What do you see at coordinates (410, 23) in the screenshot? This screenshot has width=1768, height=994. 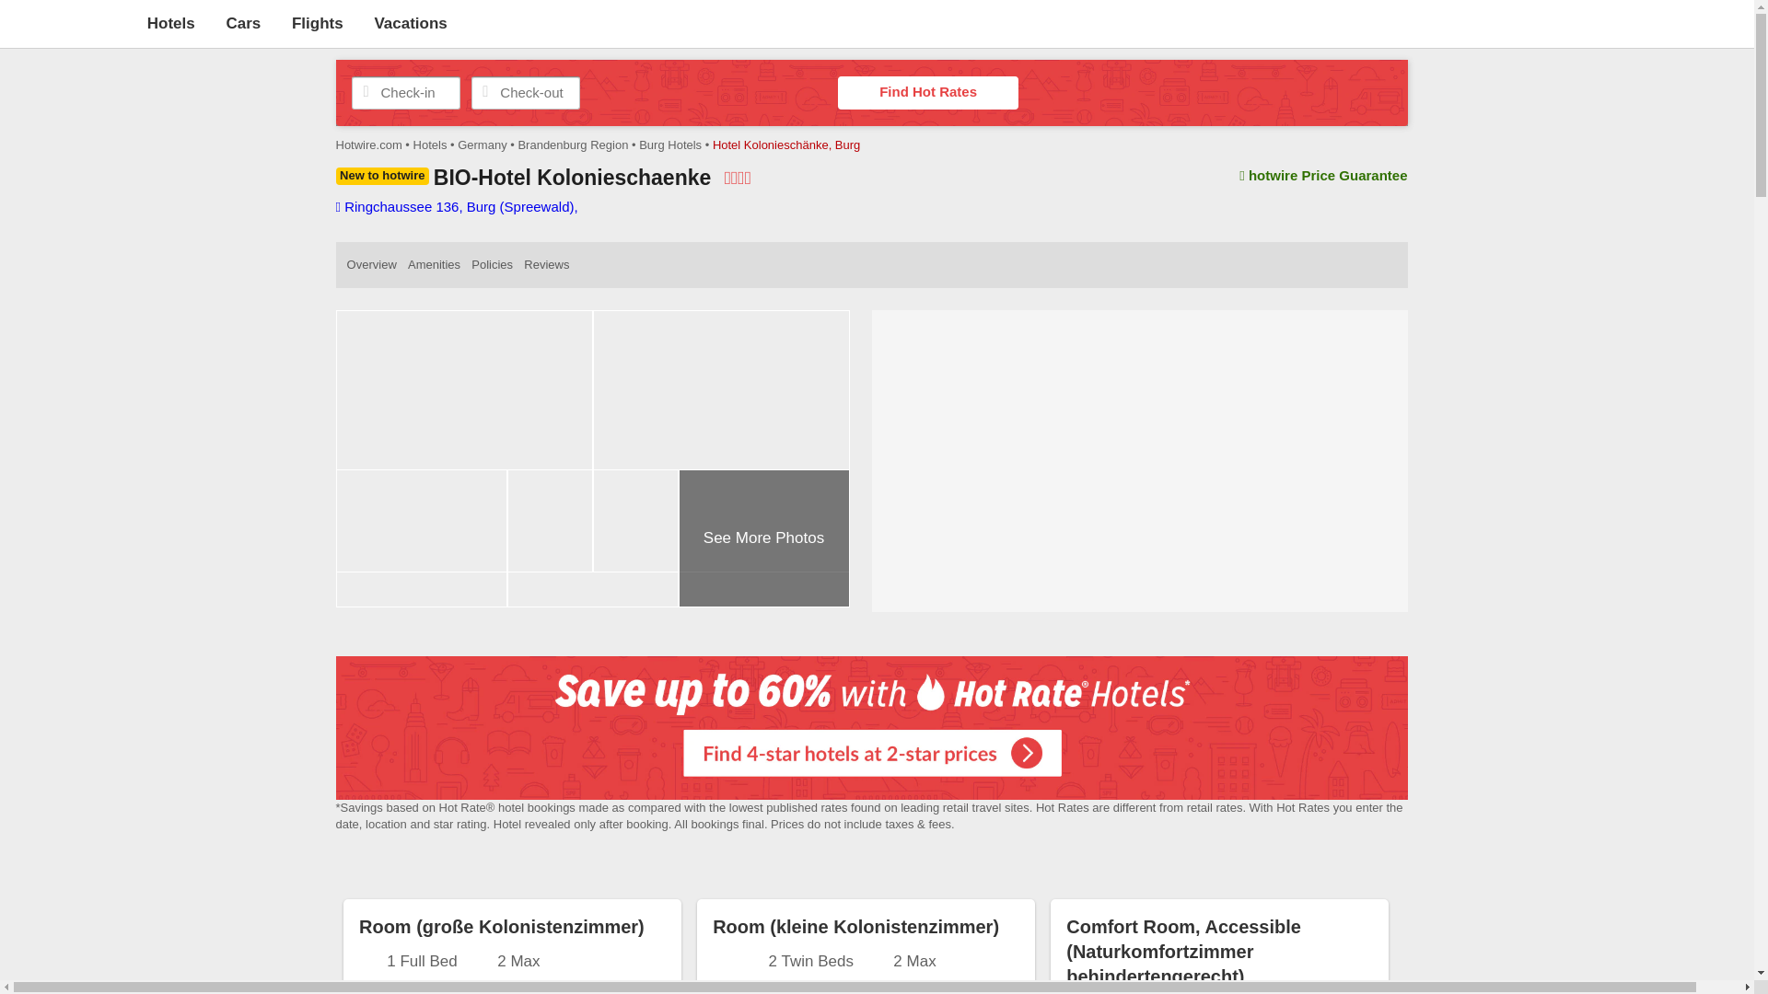 I see `Vacations` at bounding box center [410, 23].